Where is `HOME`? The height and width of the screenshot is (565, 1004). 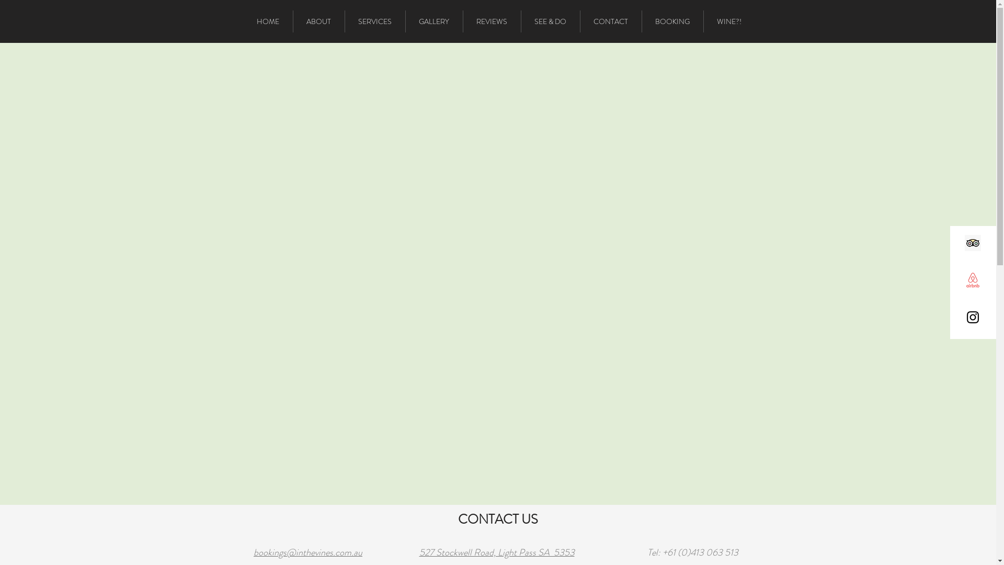
HOME is located at coordinates (268, 21).